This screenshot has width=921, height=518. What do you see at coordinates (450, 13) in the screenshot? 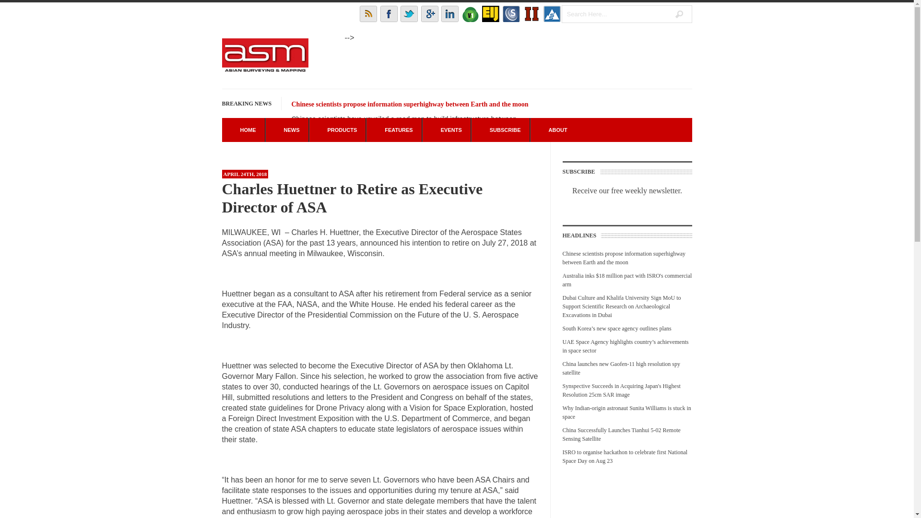
I see `Linkedin` at bounding box center [450, 13].